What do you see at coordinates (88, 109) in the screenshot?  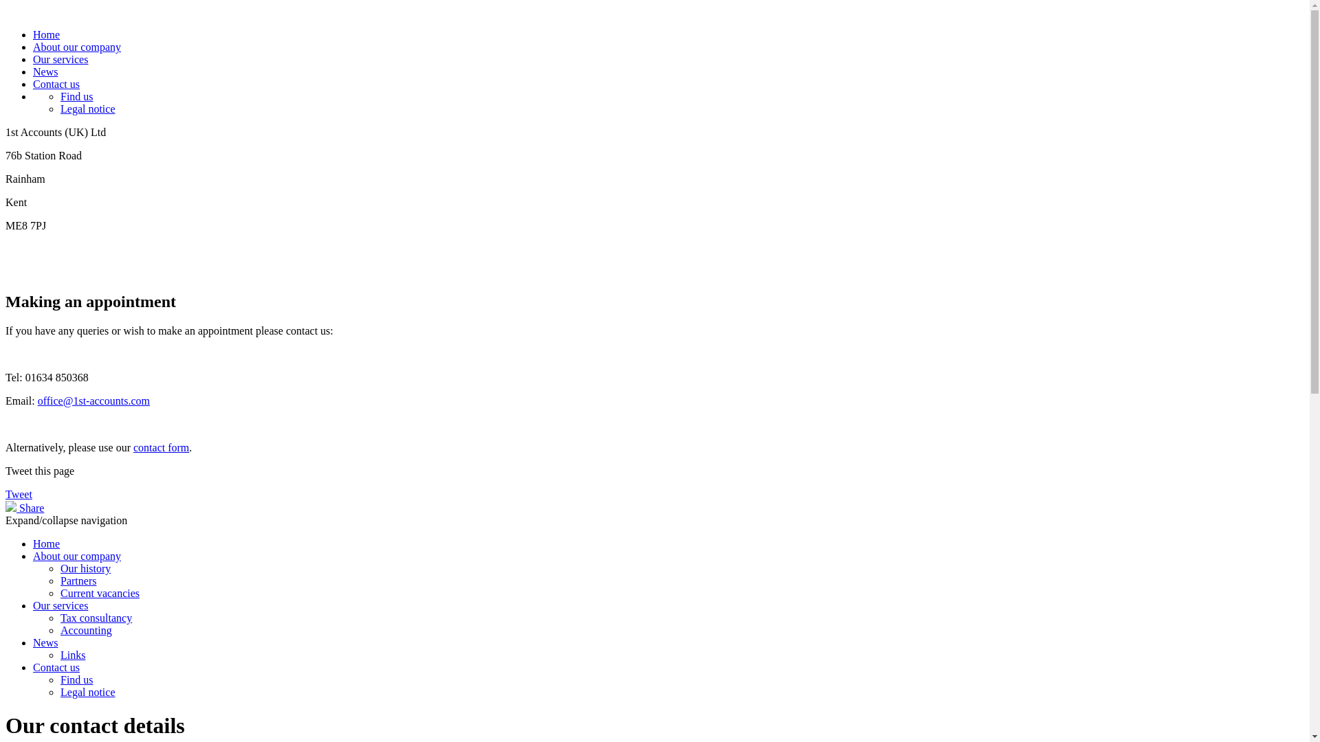 I see `Legal notice` at bounding box center [88, 109].